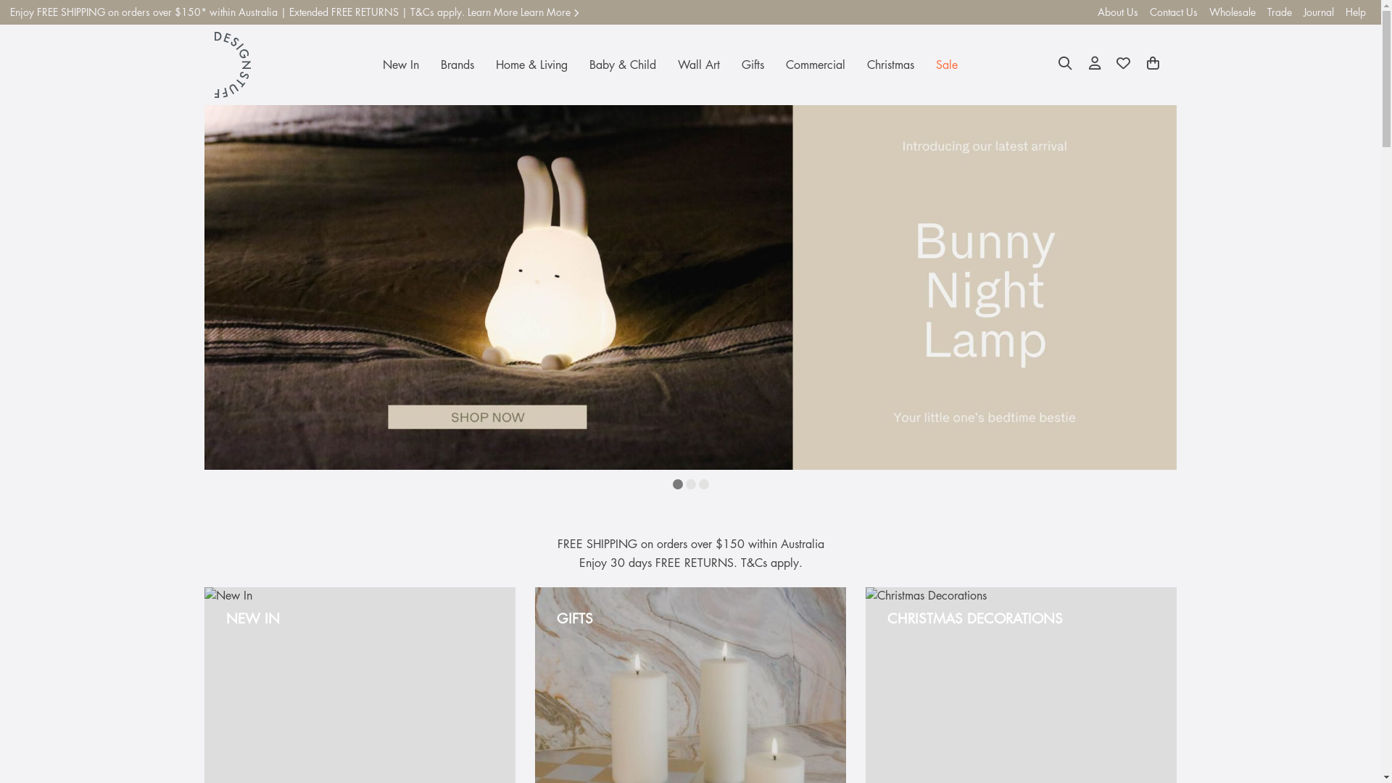 The height and width of the screenshot is (783, 1392). I want to click on New In, so click(401, 65).